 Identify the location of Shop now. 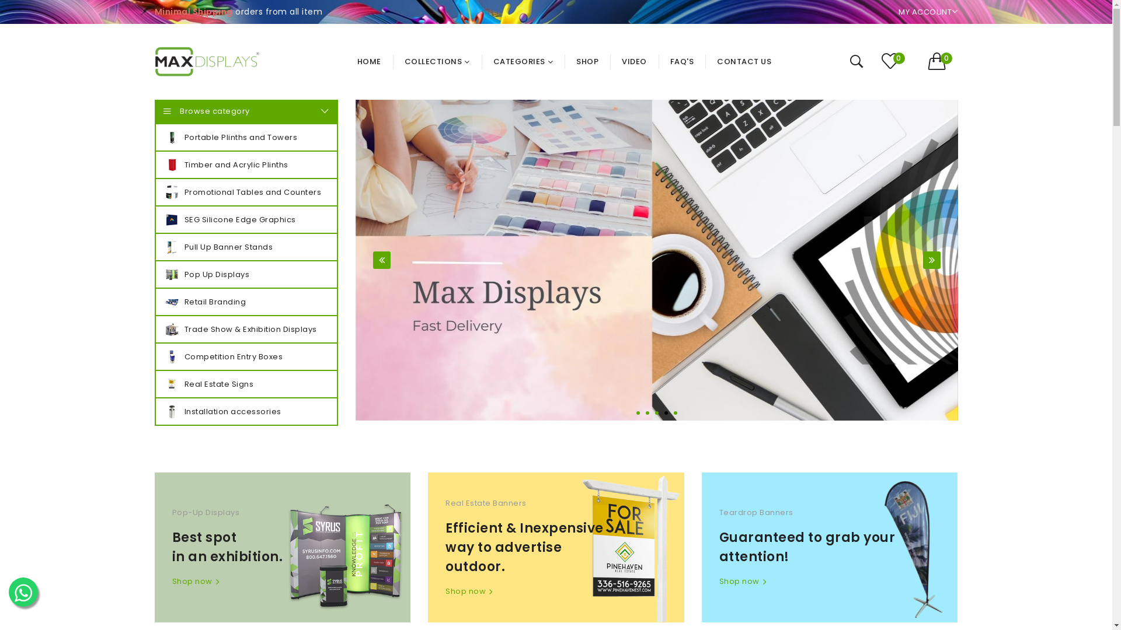
(535, 591).